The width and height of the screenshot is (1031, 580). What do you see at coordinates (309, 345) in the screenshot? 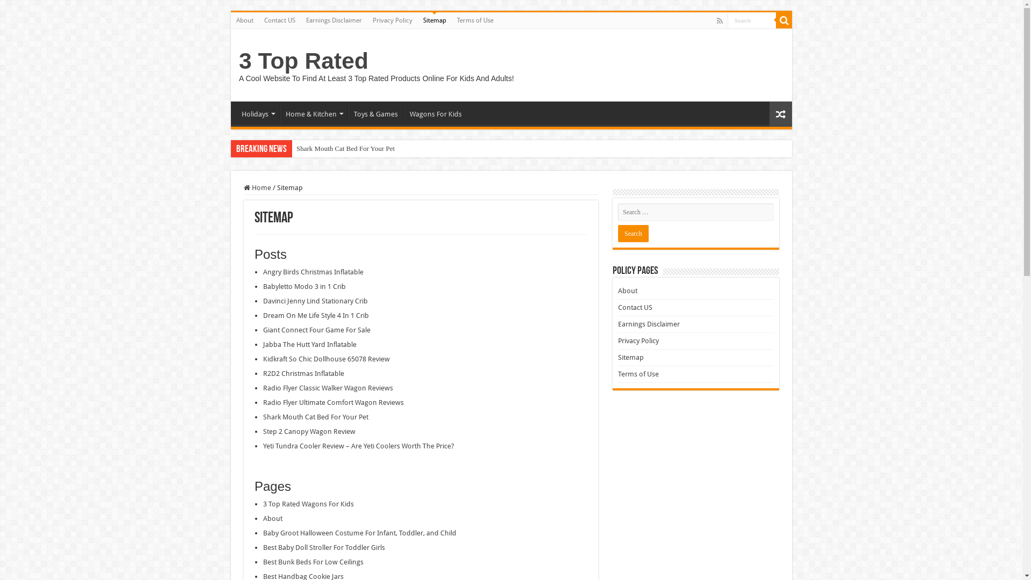
I see `Jabba The Hutt Yard Inflatable` at bounding box center [309, 345].